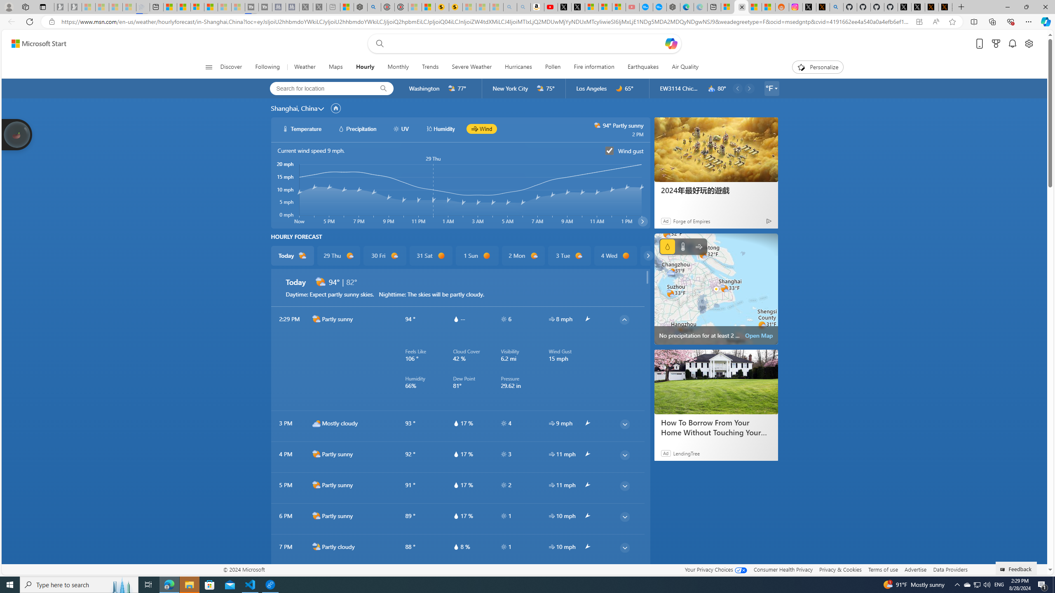 Image resolution: width=1055 pixels, height=593 pixels. Describe the element at coordinates (472, 67) in the screenshot. I see `Severe Weather` at that location.